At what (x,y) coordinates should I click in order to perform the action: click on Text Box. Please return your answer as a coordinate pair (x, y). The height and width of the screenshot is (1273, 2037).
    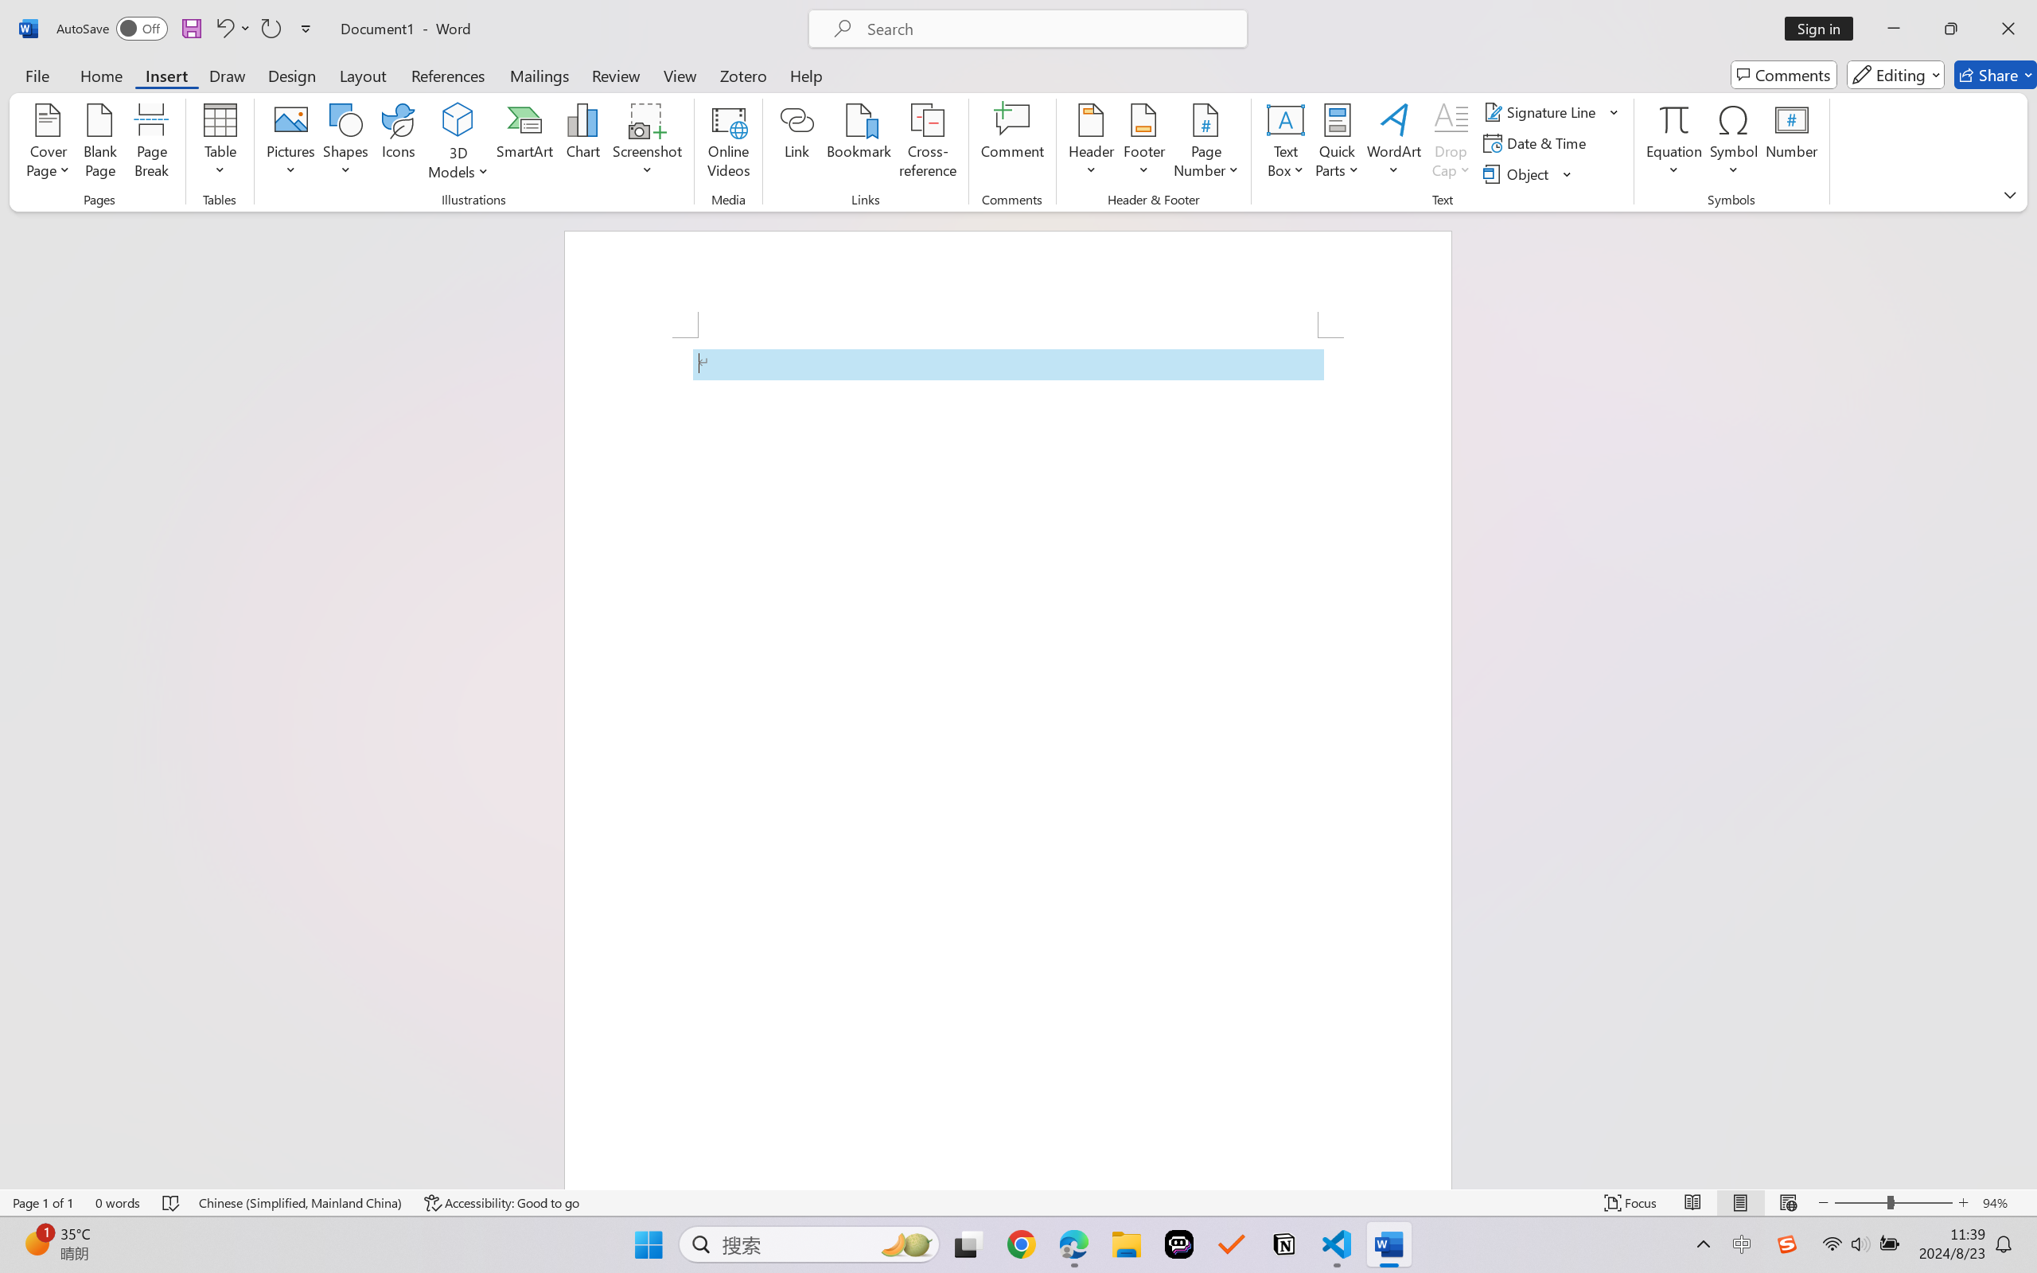
    Looking at the image, I should click on (1285, 143).